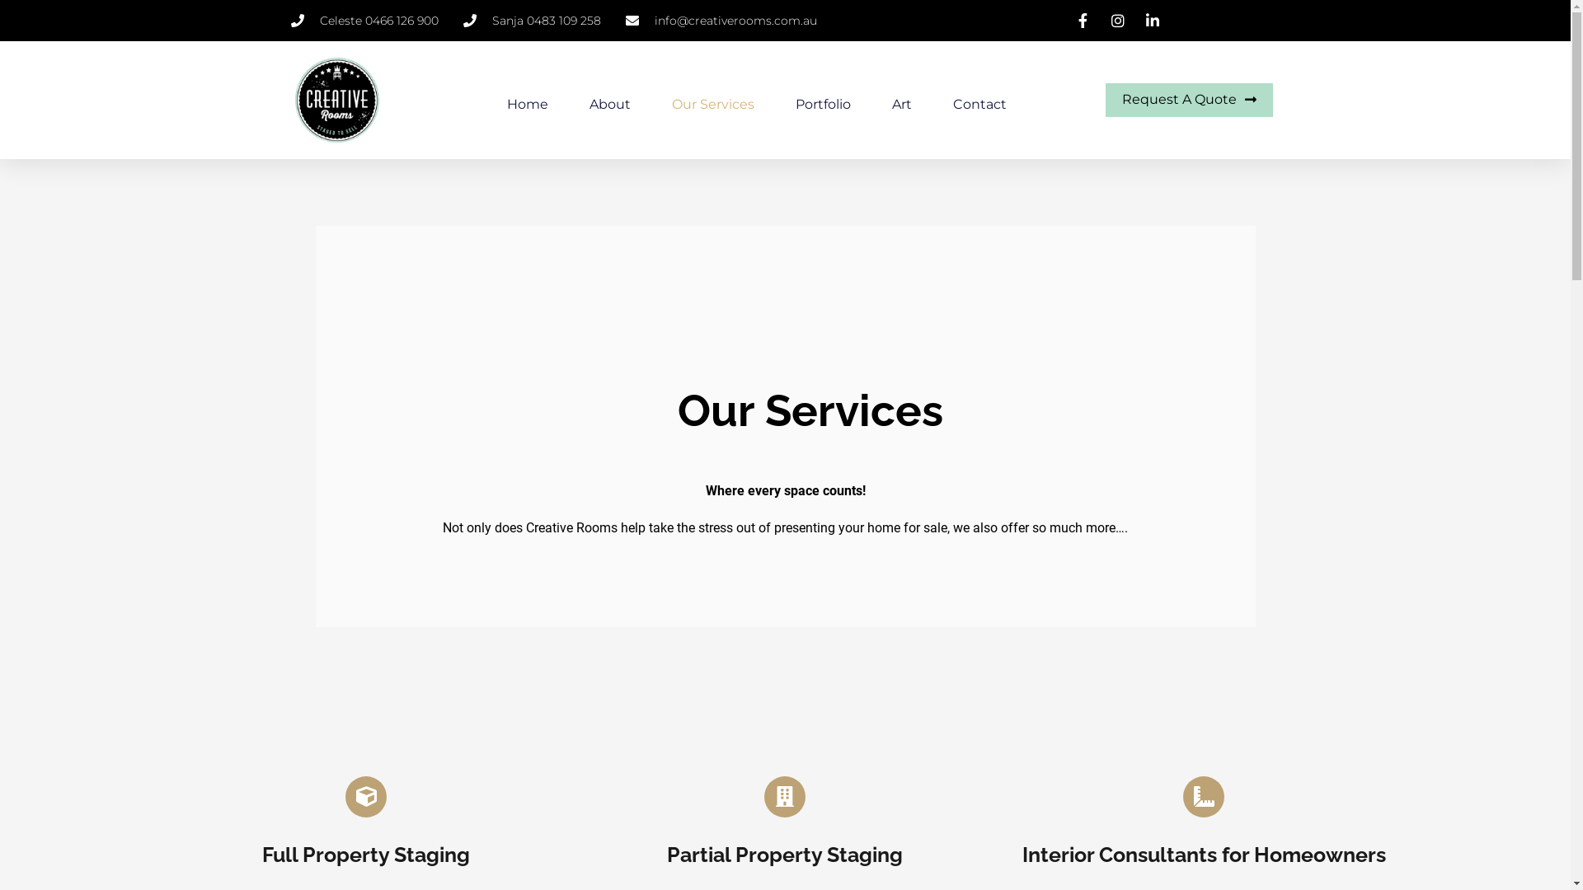 This screenshot has width=1583, height=890. I want to click on About, so click(610, 105).